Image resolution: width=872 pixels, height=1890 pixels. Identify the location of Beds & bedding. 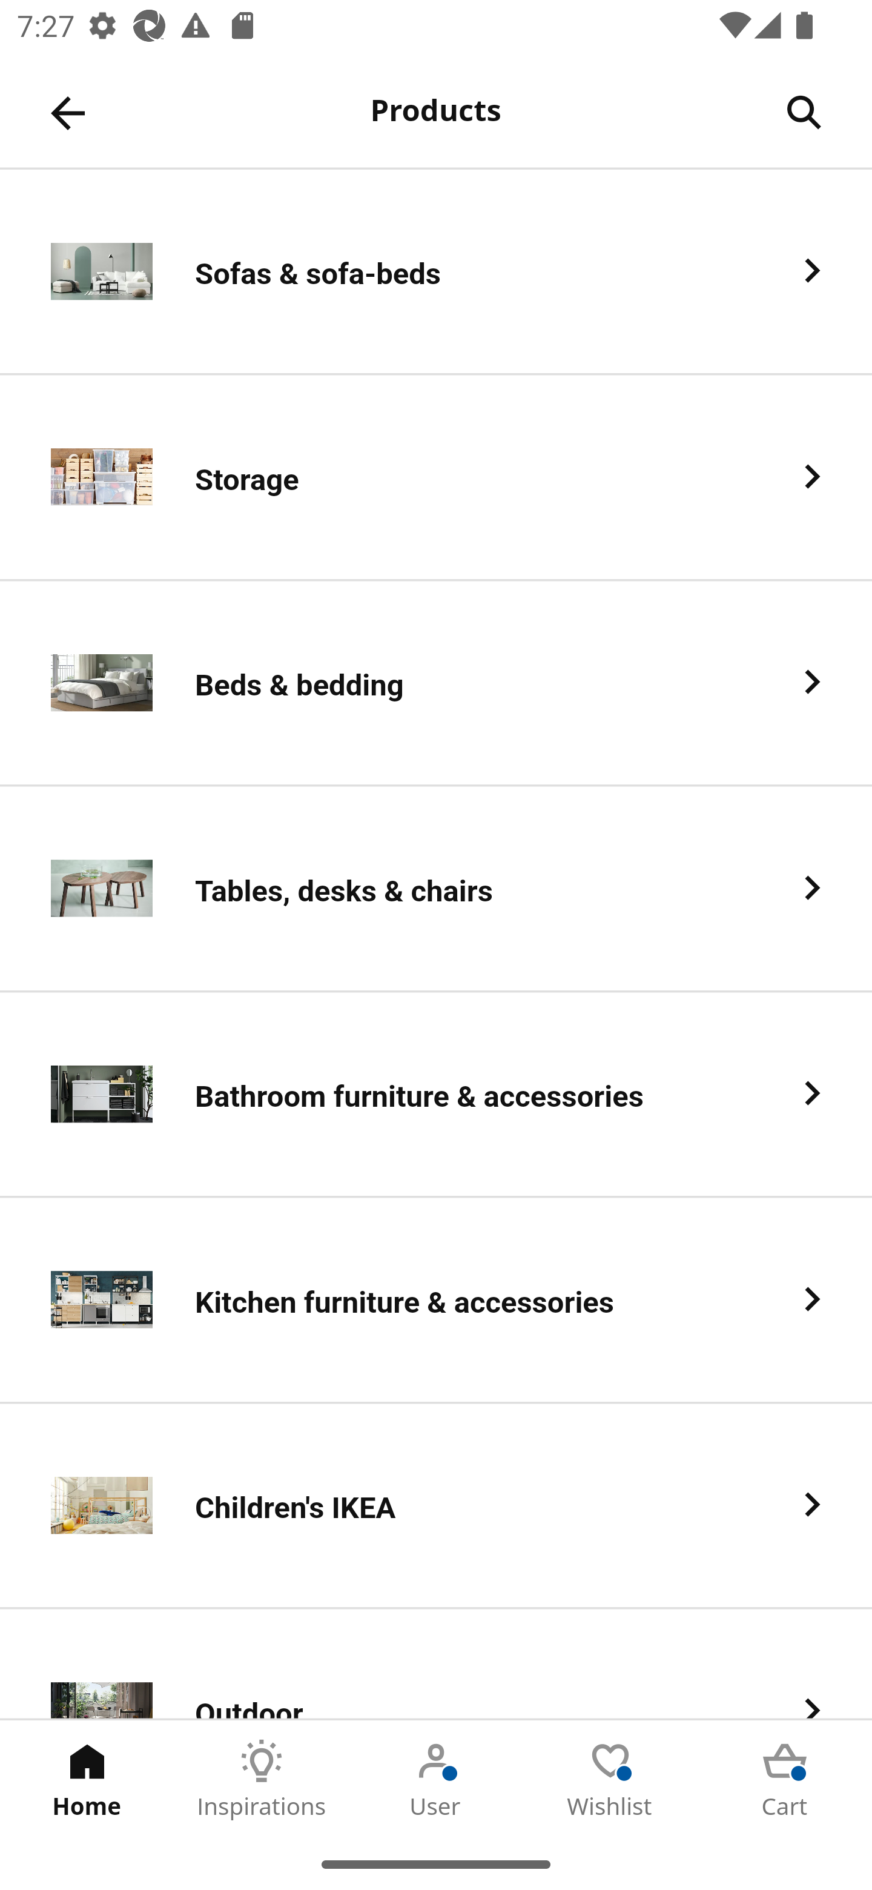
(436, 683).